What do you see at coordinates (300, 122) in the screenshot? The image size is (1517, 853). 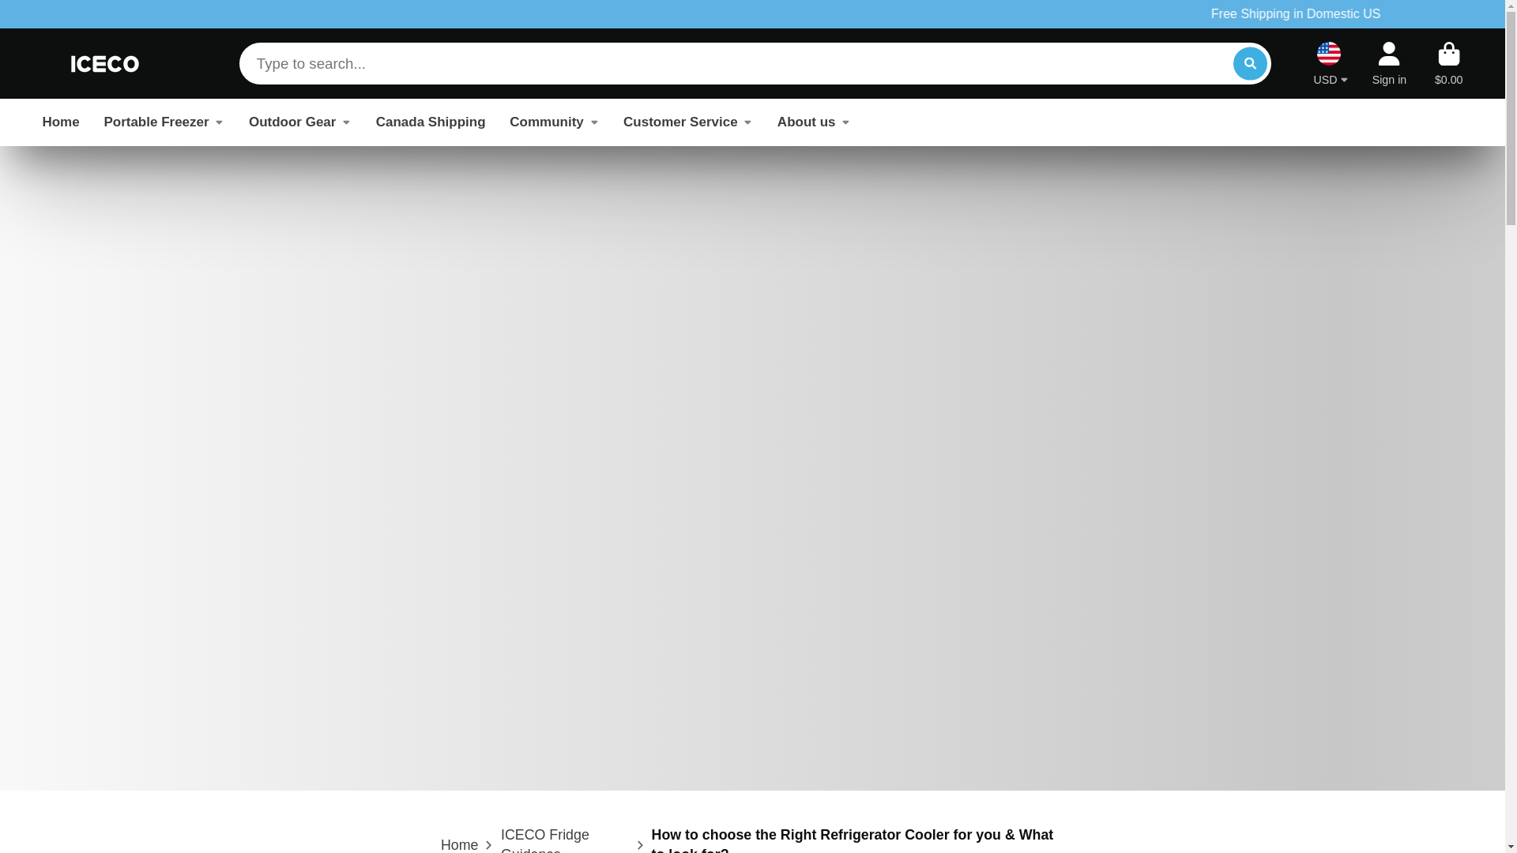 I see `Outdoor Gear` at bounding box center [300, 122].